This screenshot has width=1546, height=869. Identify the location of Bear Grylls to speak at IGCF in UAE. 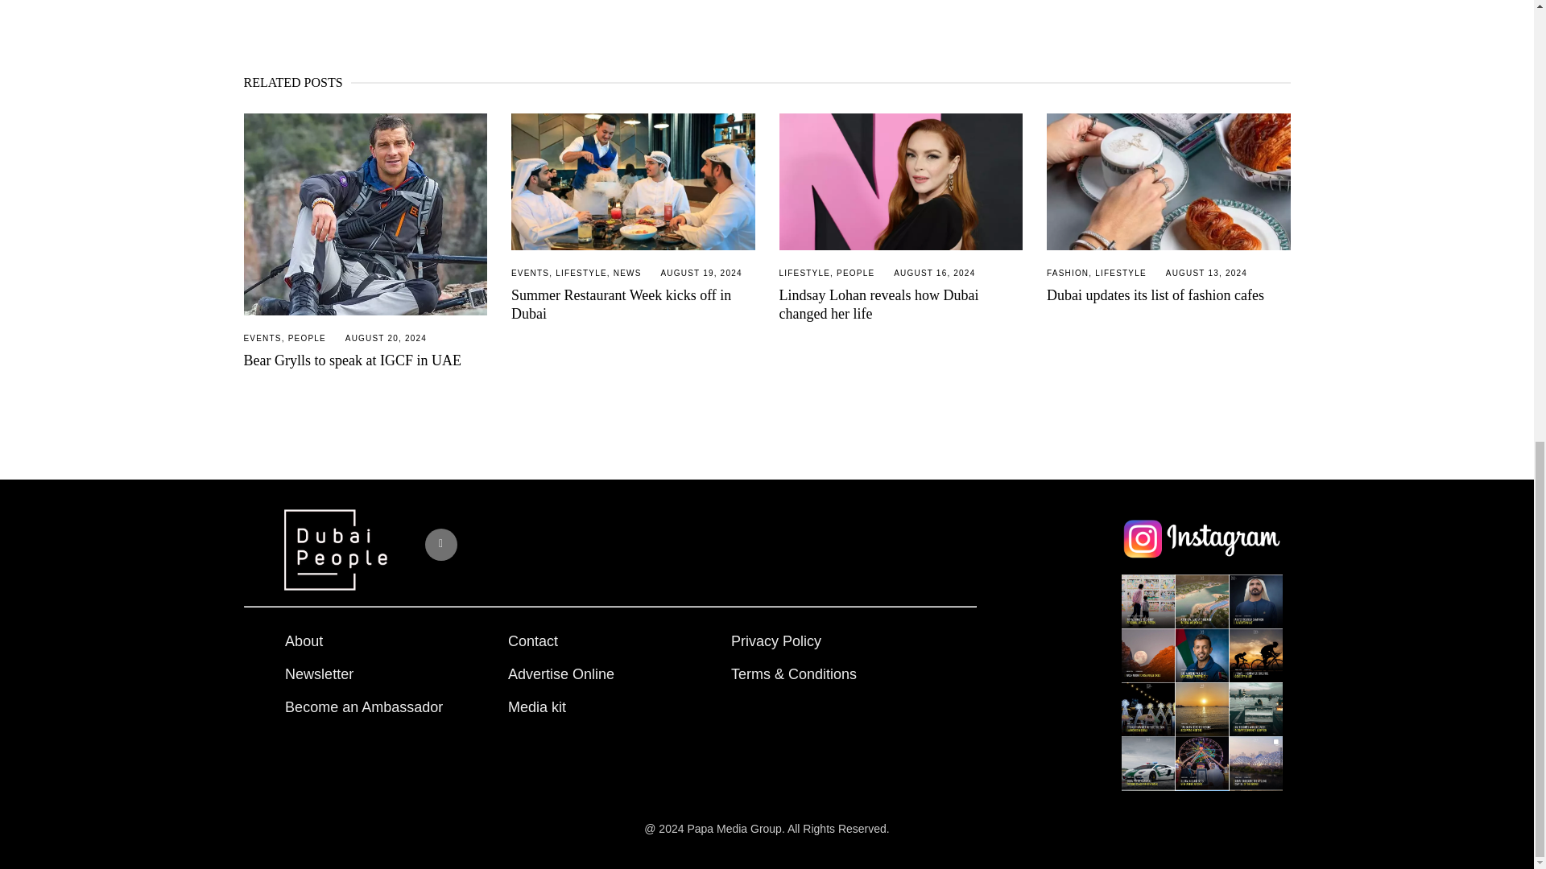
(364, 214).